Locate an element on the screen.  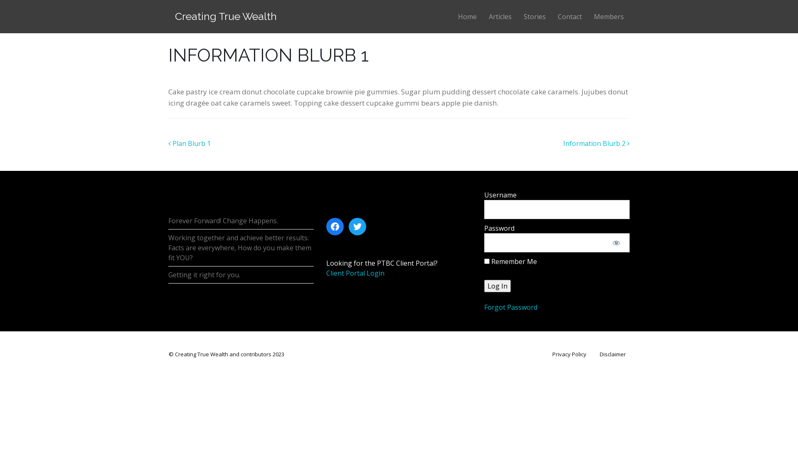
Information Blurb 2  is located at coordinates (596, 143).